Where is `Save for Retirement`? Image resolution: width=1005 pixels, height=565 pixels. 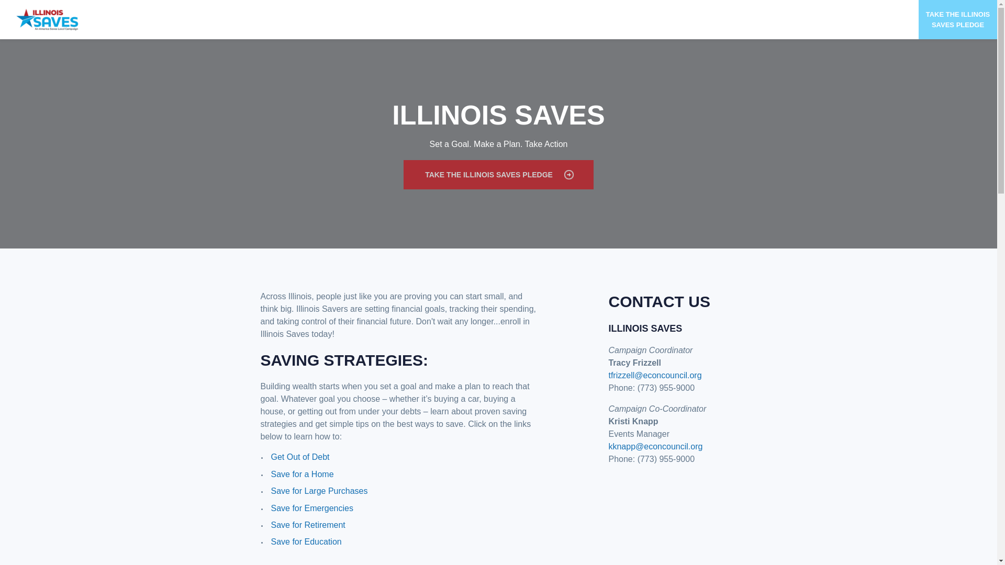 Save for Retirement is located at coordinates (307, 524).